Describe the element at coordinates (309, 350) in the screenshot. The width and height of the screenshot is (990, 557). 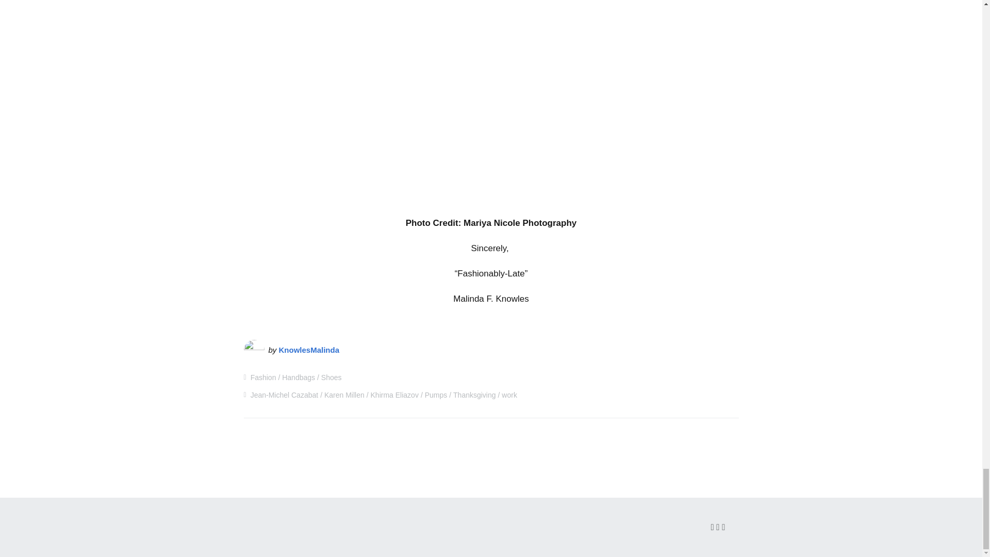
I see `KnowlesMalinda` at that location.